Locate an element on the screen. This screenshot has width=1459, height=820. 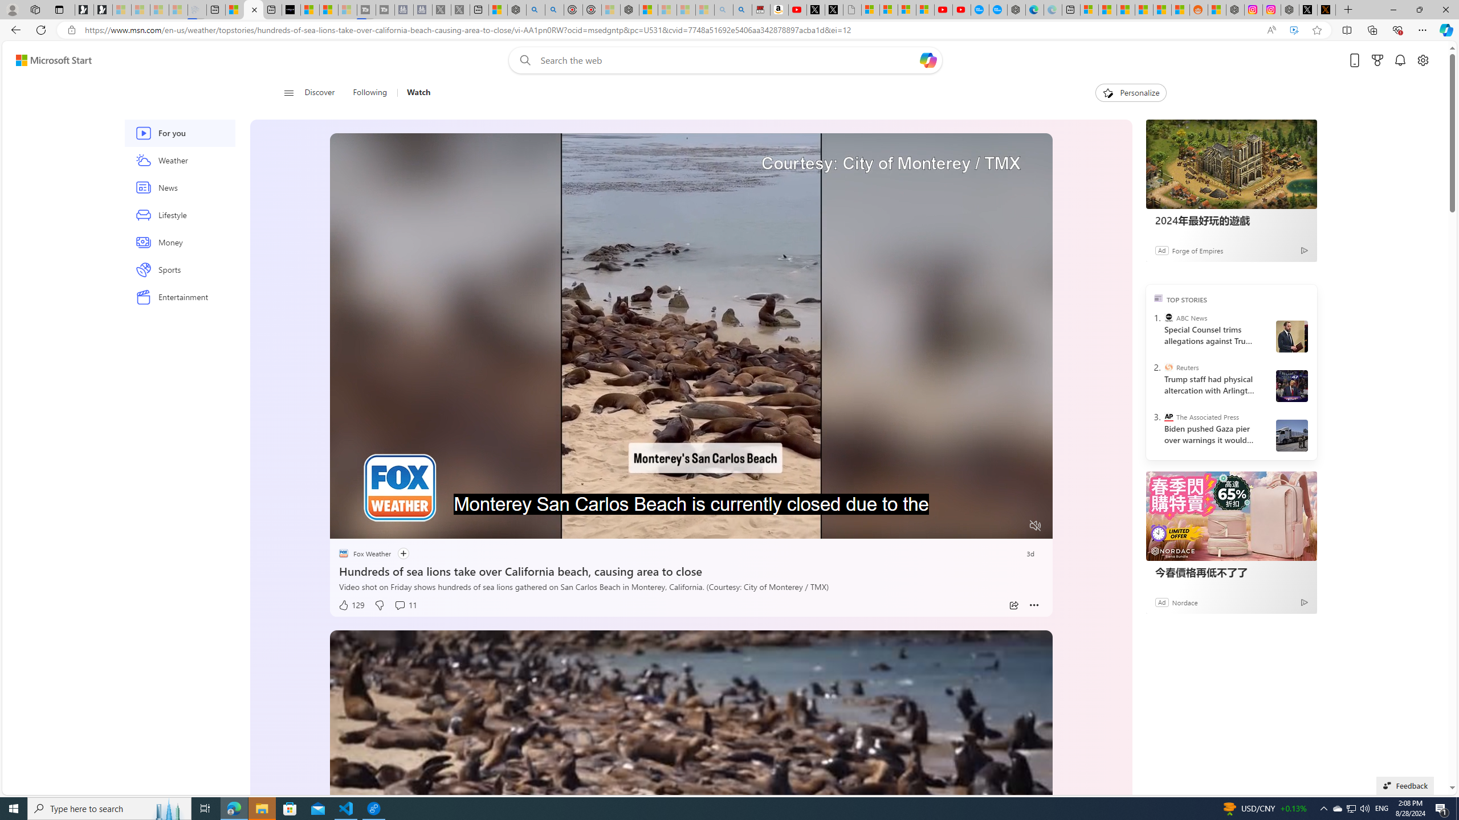
Follow is located at coordinates (398, 553).